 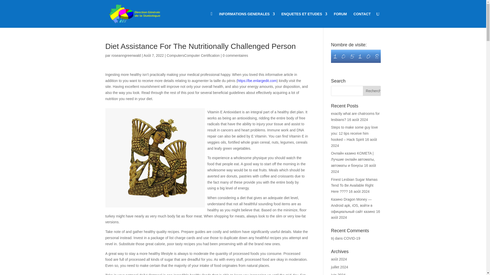 What do you see at coordinates (247, 20) in the screenshot?
I see `INFORMATIONS GENERALES` at bounding box center [247, 20].